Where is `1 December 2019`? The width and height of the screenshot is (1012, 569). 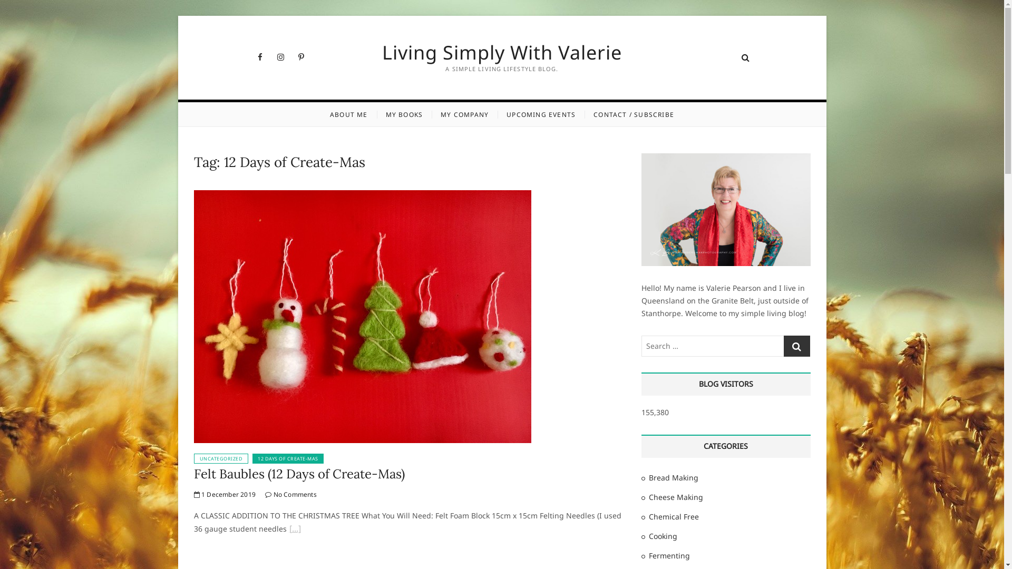
1 December 2019 is located at coordinates (225, 494).